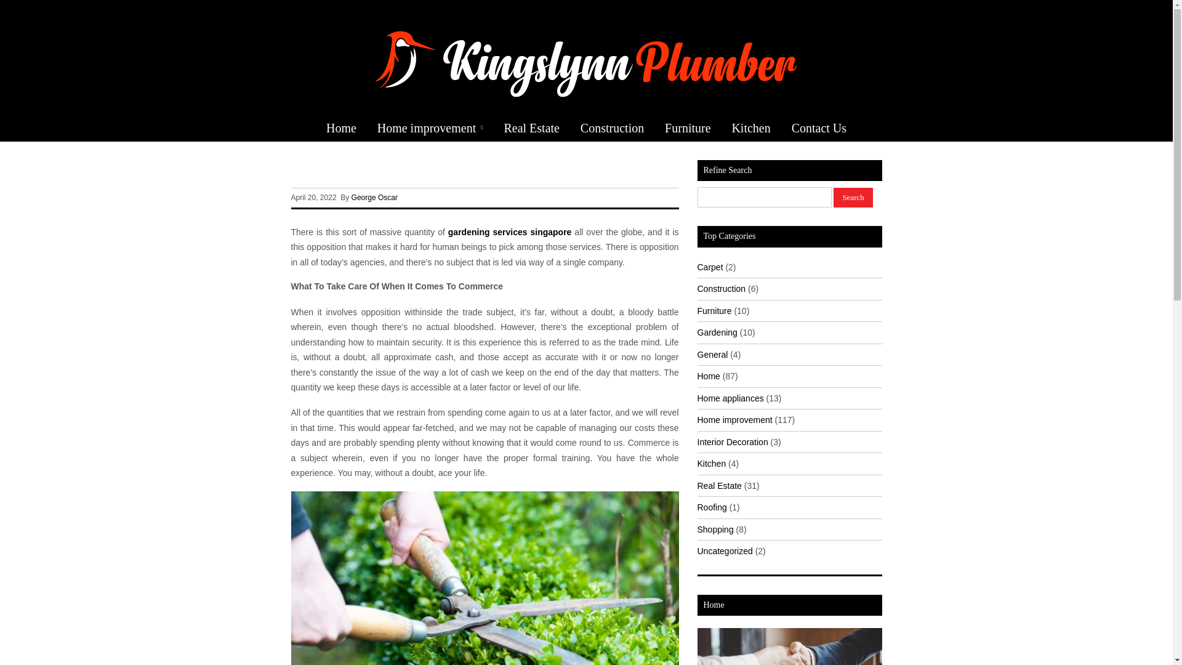 The width and height of the screenshot is (1182, 665). Describe the element at coordinates (730, 398) in the screenshot. I see `Home appliances` at that location.